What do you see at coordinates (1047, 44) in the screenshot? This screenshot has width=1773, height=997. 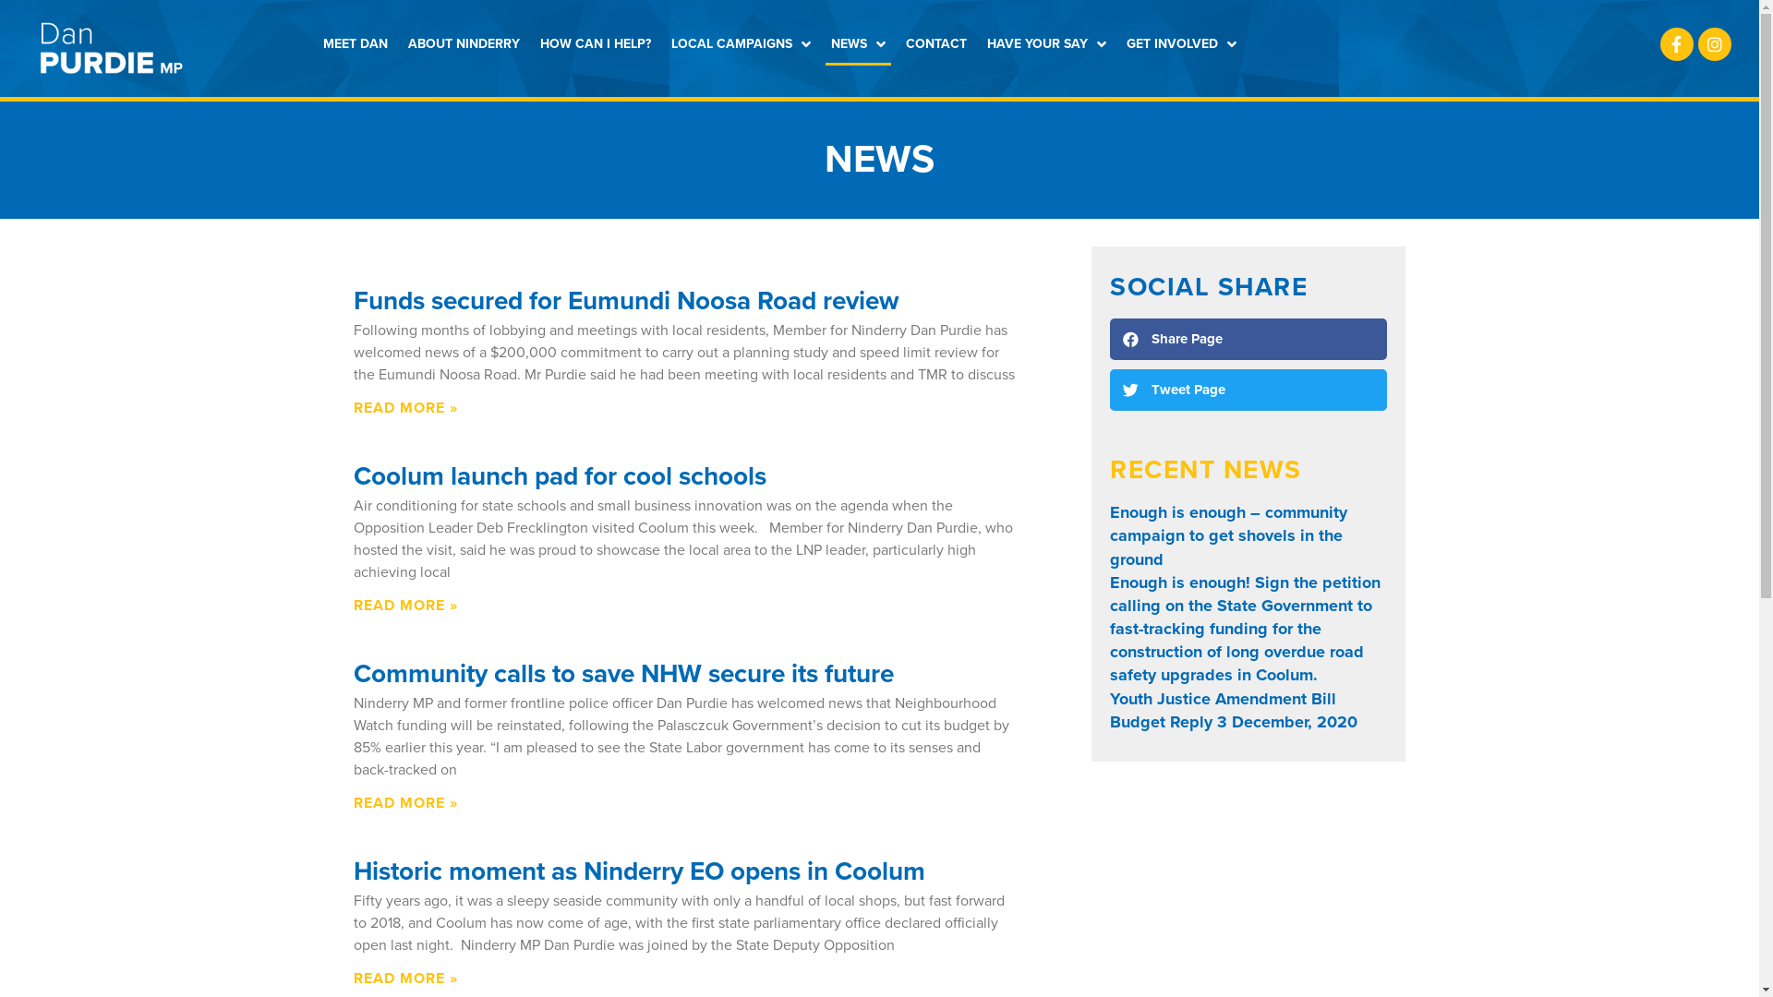 I see `HAVE YOUR SAY` at bounding box center [1047, 44].